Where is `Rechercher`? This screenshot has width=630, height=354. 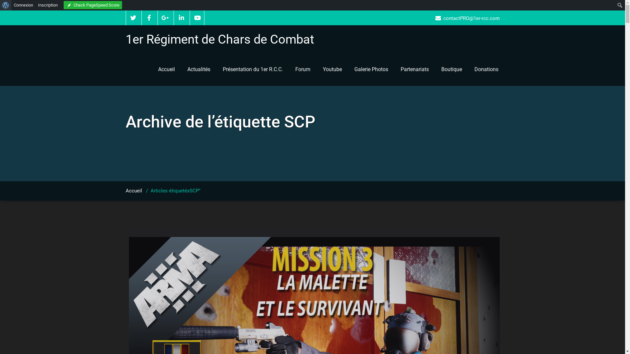 Rechercher is located at coordinates (11, 6).